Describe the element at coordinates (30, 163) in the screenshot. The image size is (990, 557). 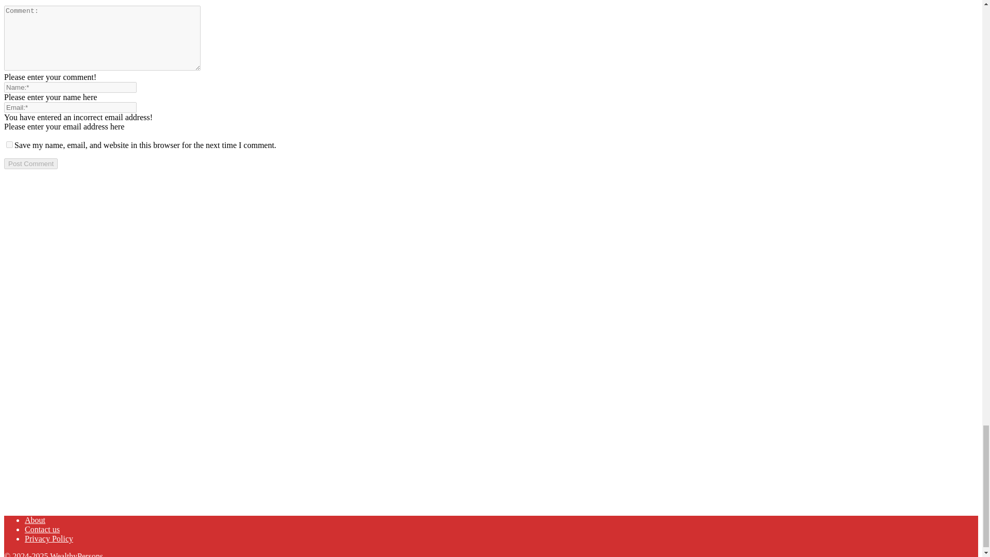
I see `Post Comment` at that location.